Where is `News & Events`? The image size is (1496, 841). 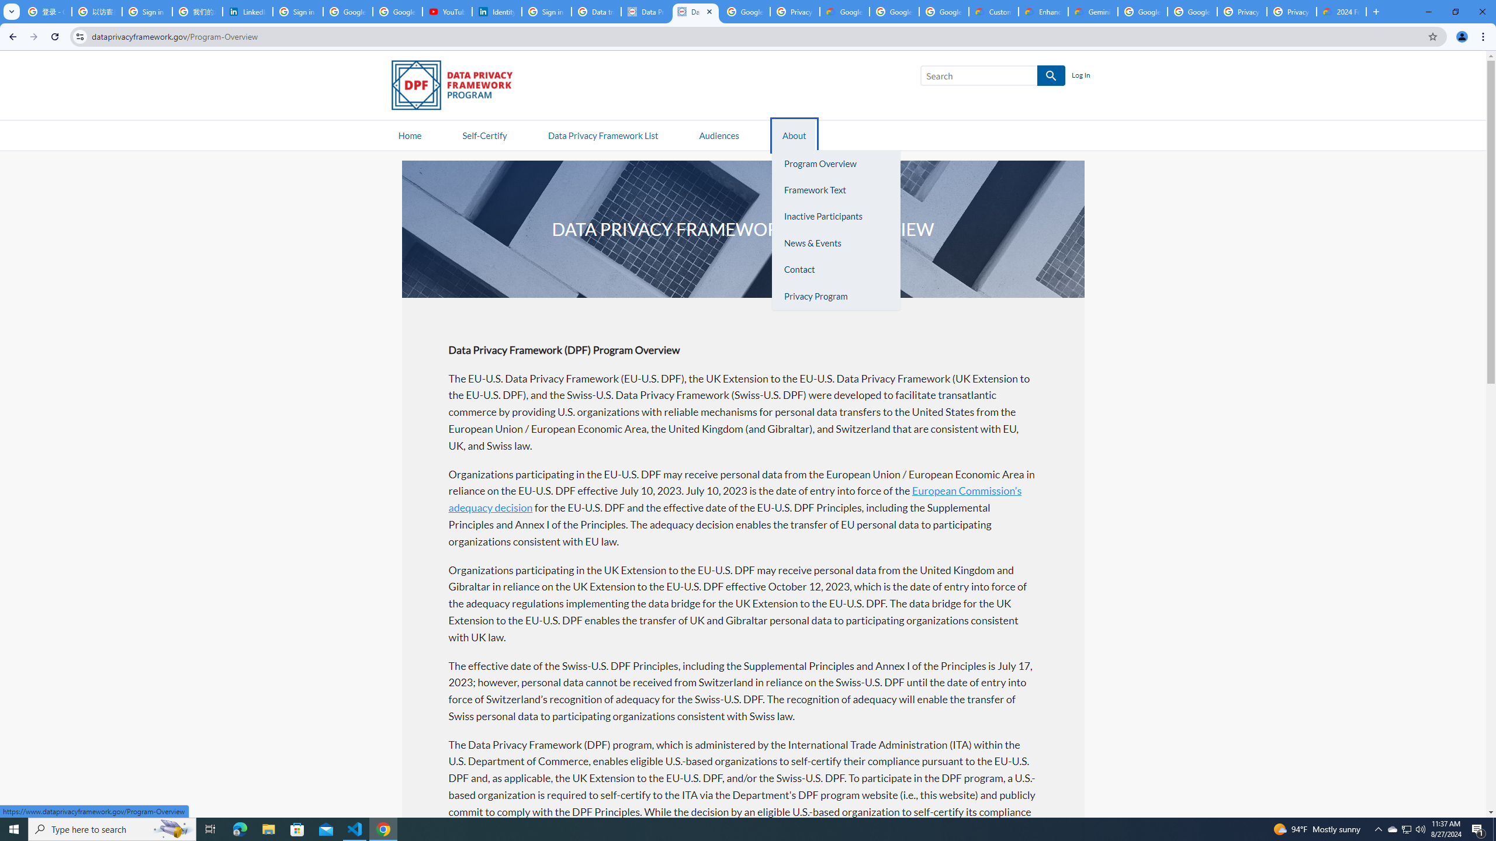 News & Events is located at coordinates (836, 243).